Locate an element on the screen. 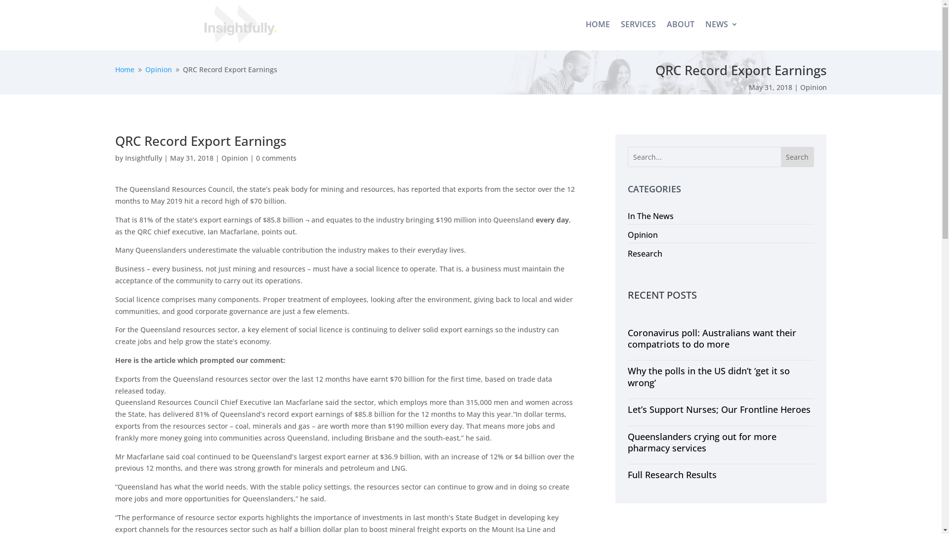  Queenslanders crying out for more pharmacy services is located at coordinates (702, 442).